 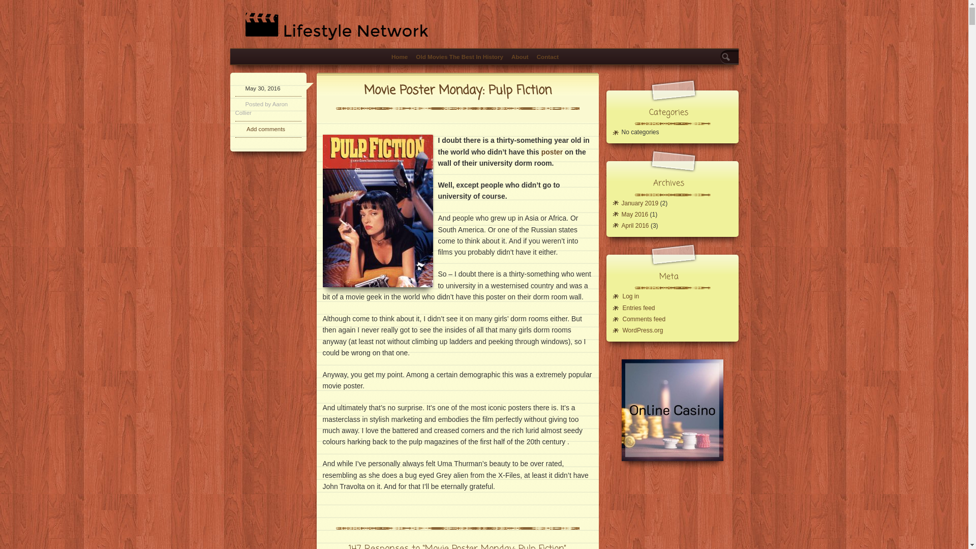 I want to click on Add comments, so click(x=266, y=129).